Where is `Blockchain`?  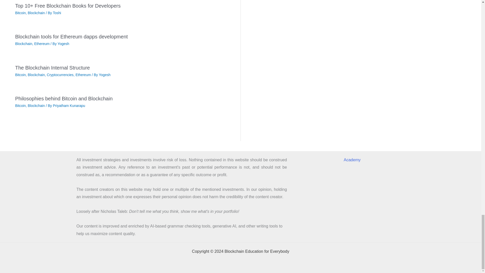
Blockchain is located at coordinates (36, 75).